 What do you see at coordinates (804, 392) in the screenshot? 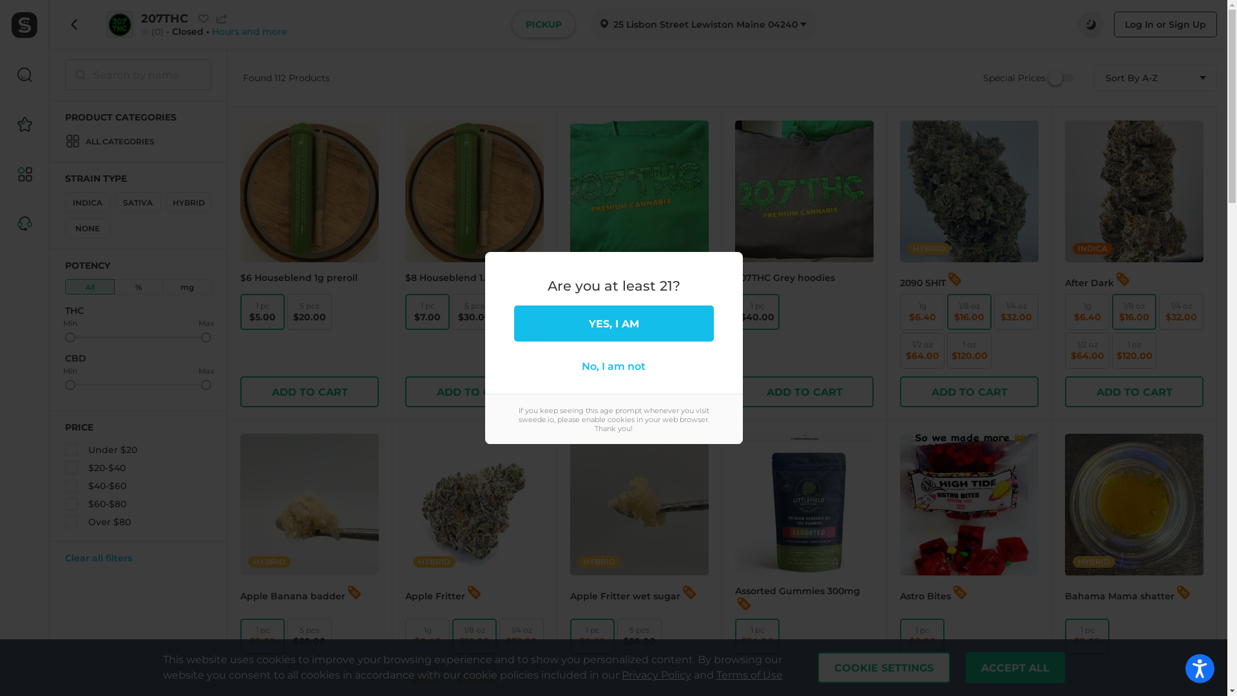
I see `ADD TO CART` at bounding box center [804, 392].